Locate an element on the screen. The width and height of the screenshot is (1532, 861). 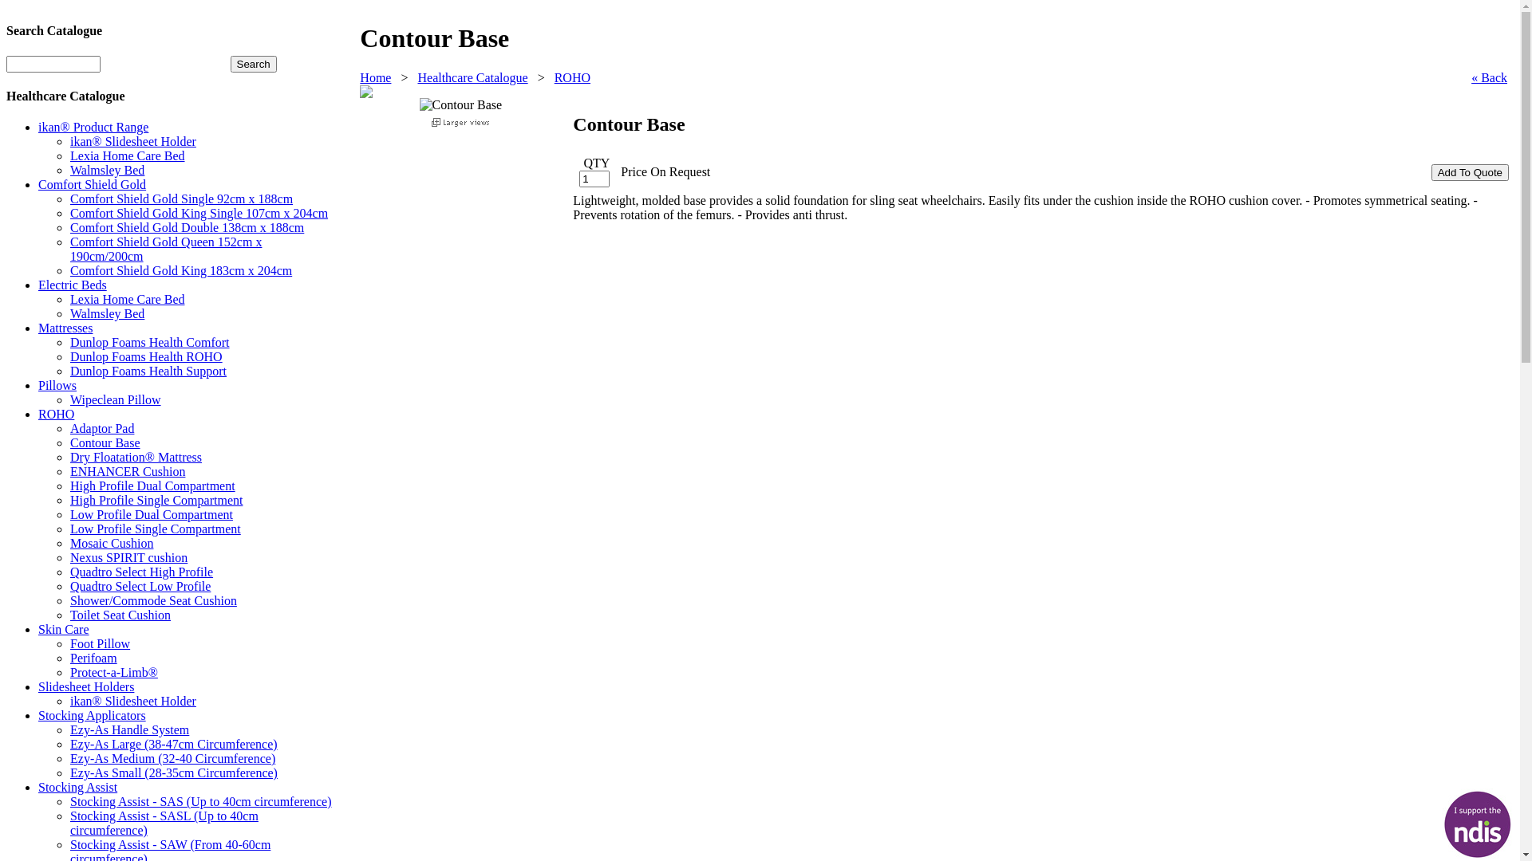
Lexia Home Care Bed is located at coordinates (128, 300).